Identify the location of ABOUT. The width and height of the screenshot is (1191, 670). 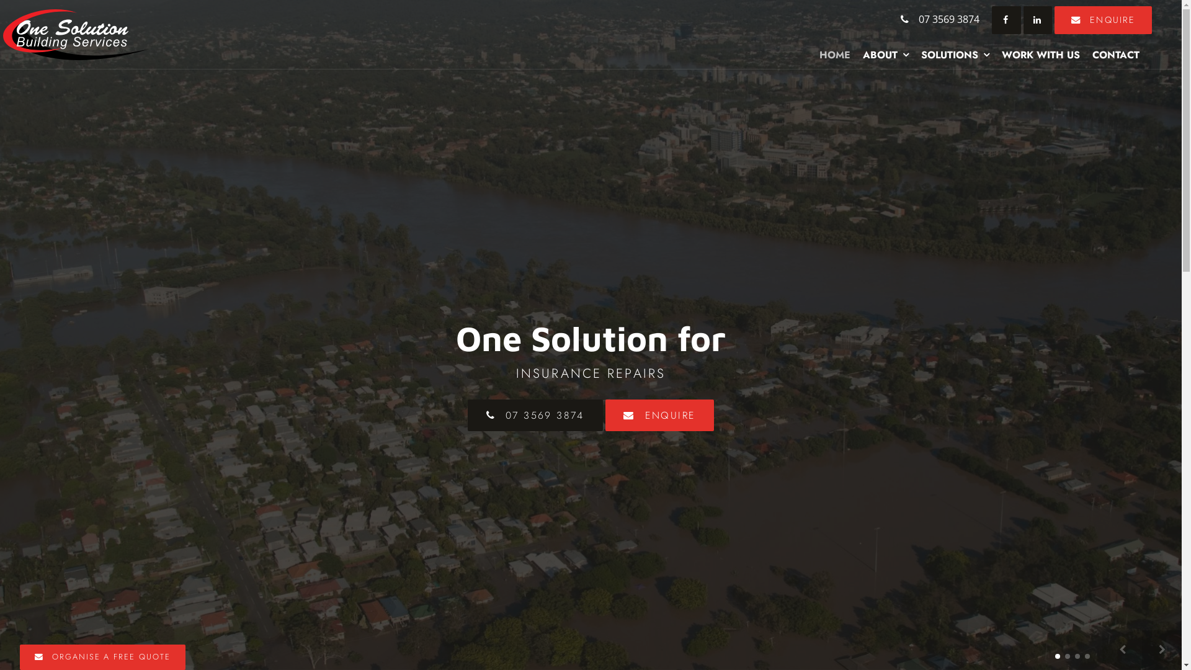
(886, 55).